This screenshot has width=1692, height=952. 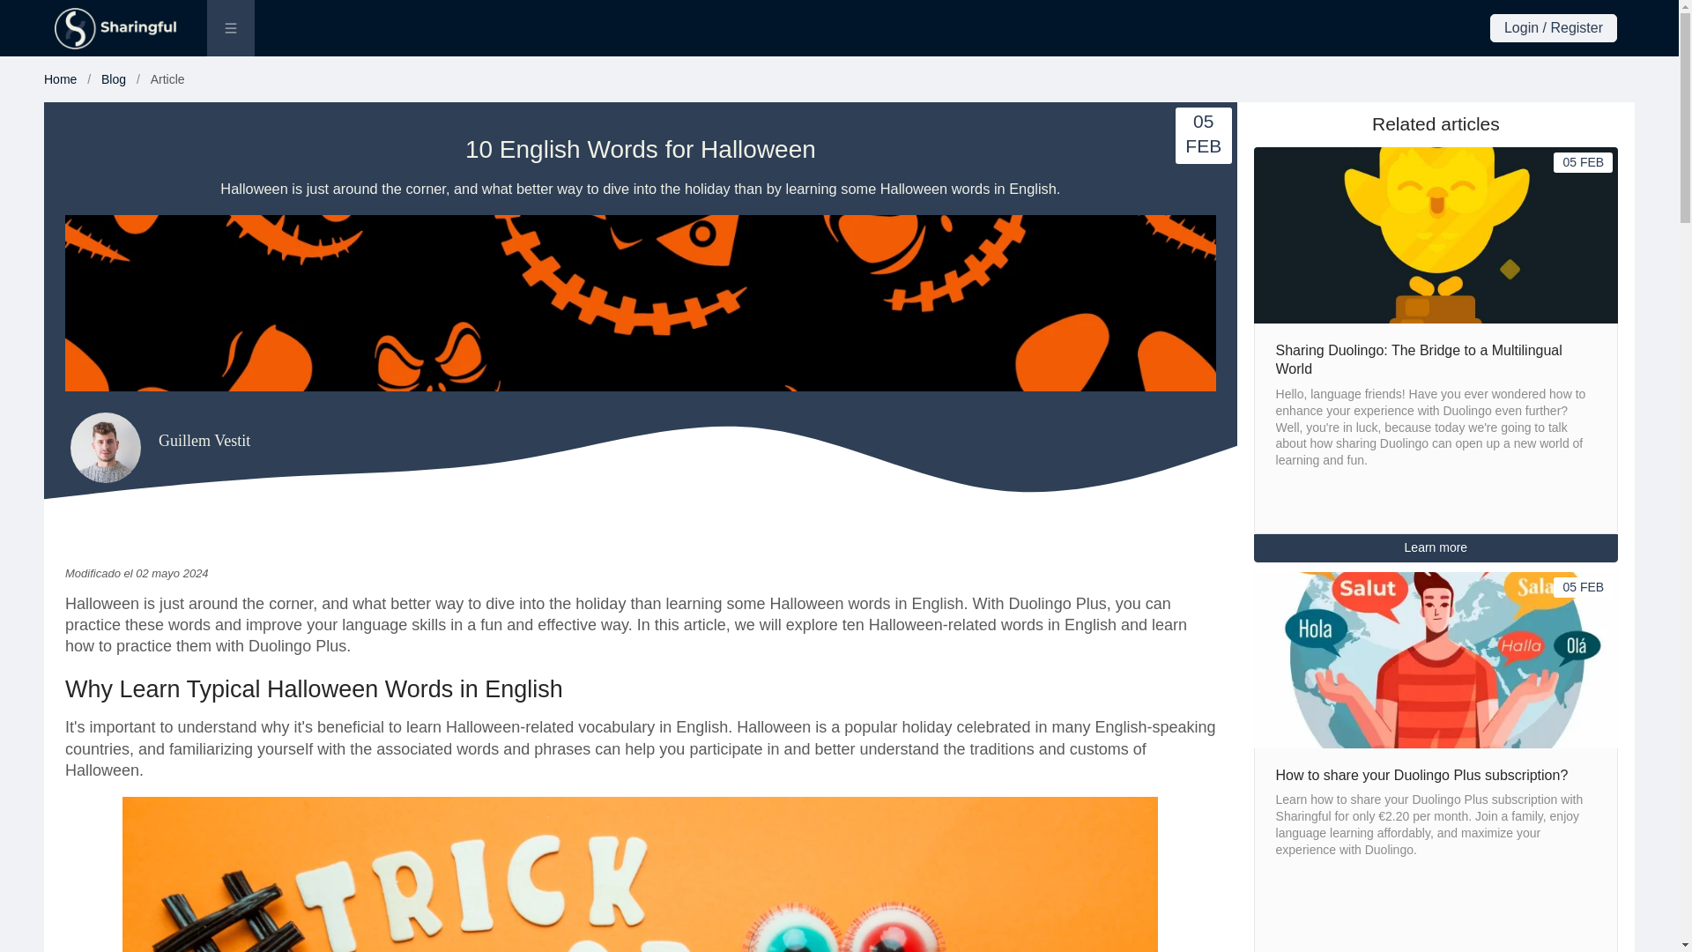 I want to click on Home, so click(x=60, y=79).